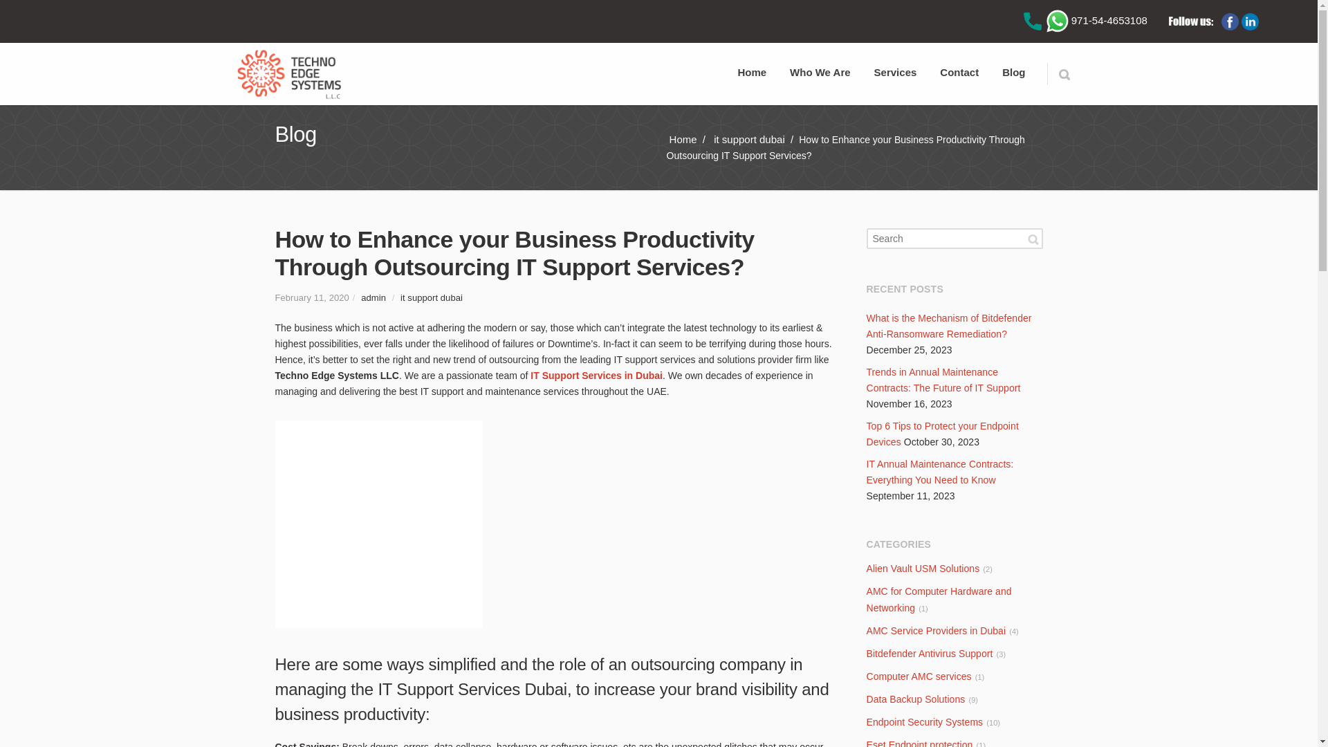  Describe the element at coordinates (379, 524) in the screenshot. I see `IT Support Services in Dubai` at that location.